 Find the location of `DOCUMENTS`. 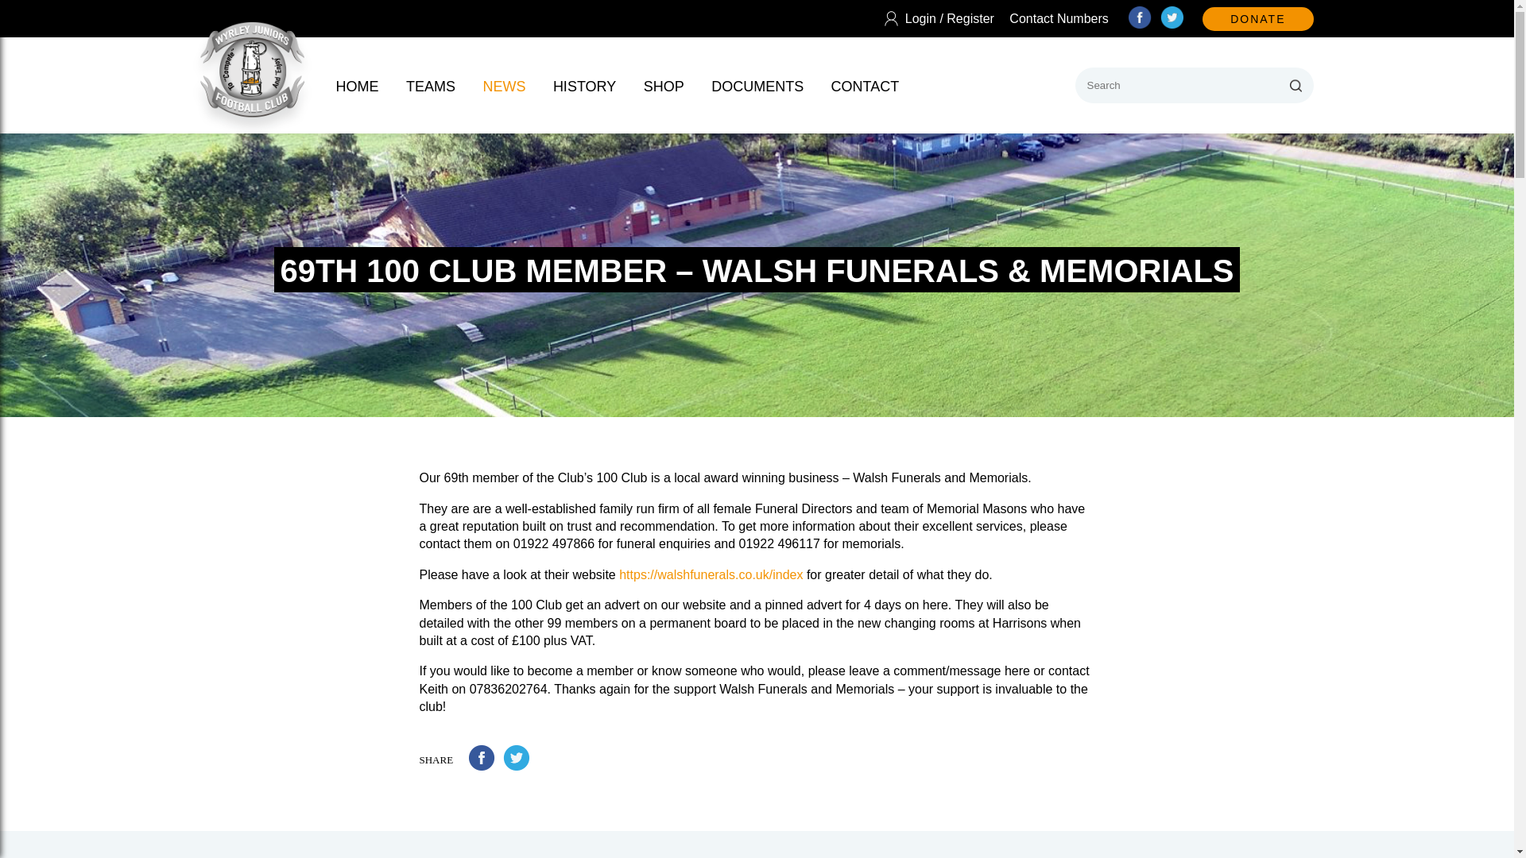

DOCUMENTS is located at coordinates (757, 86).